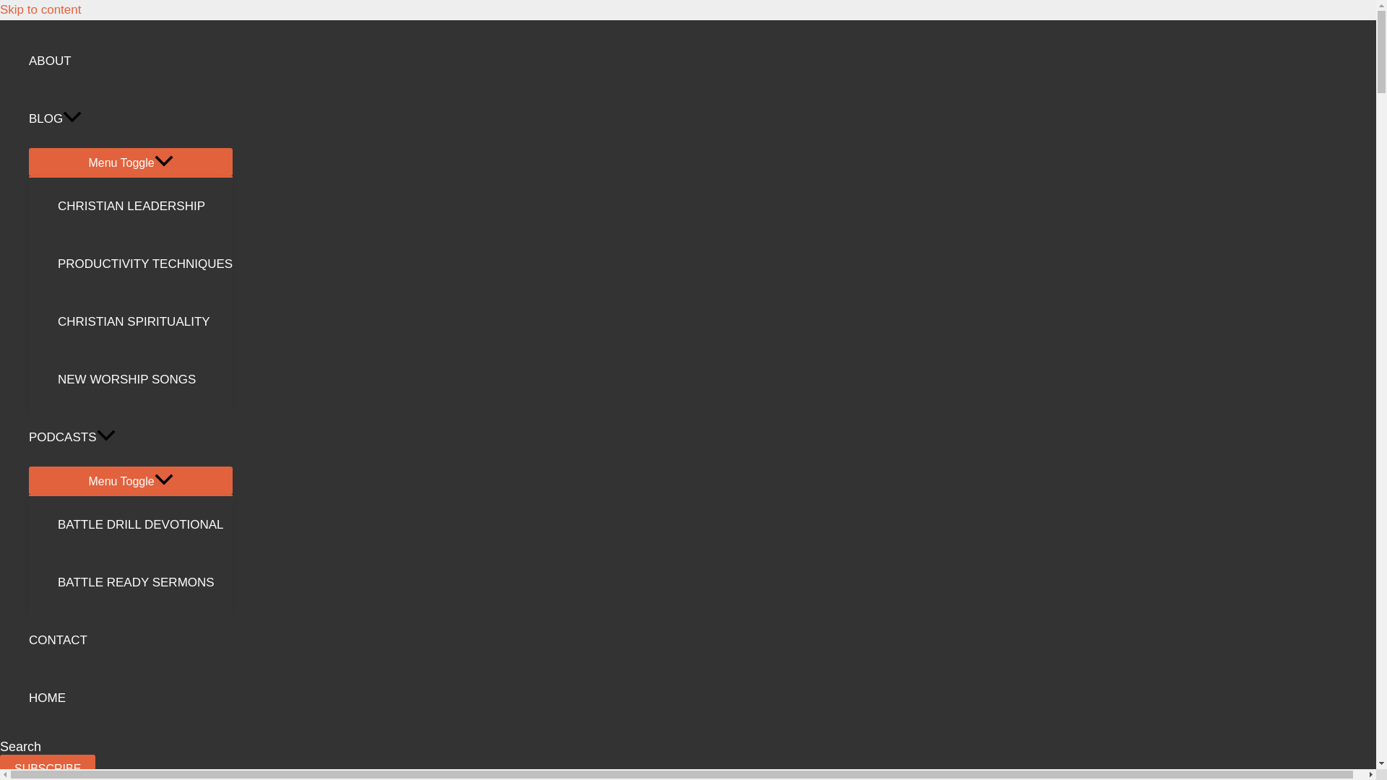 This screenshot has height=780, width=1387. I want to click on BLOG, so click(131, 119).